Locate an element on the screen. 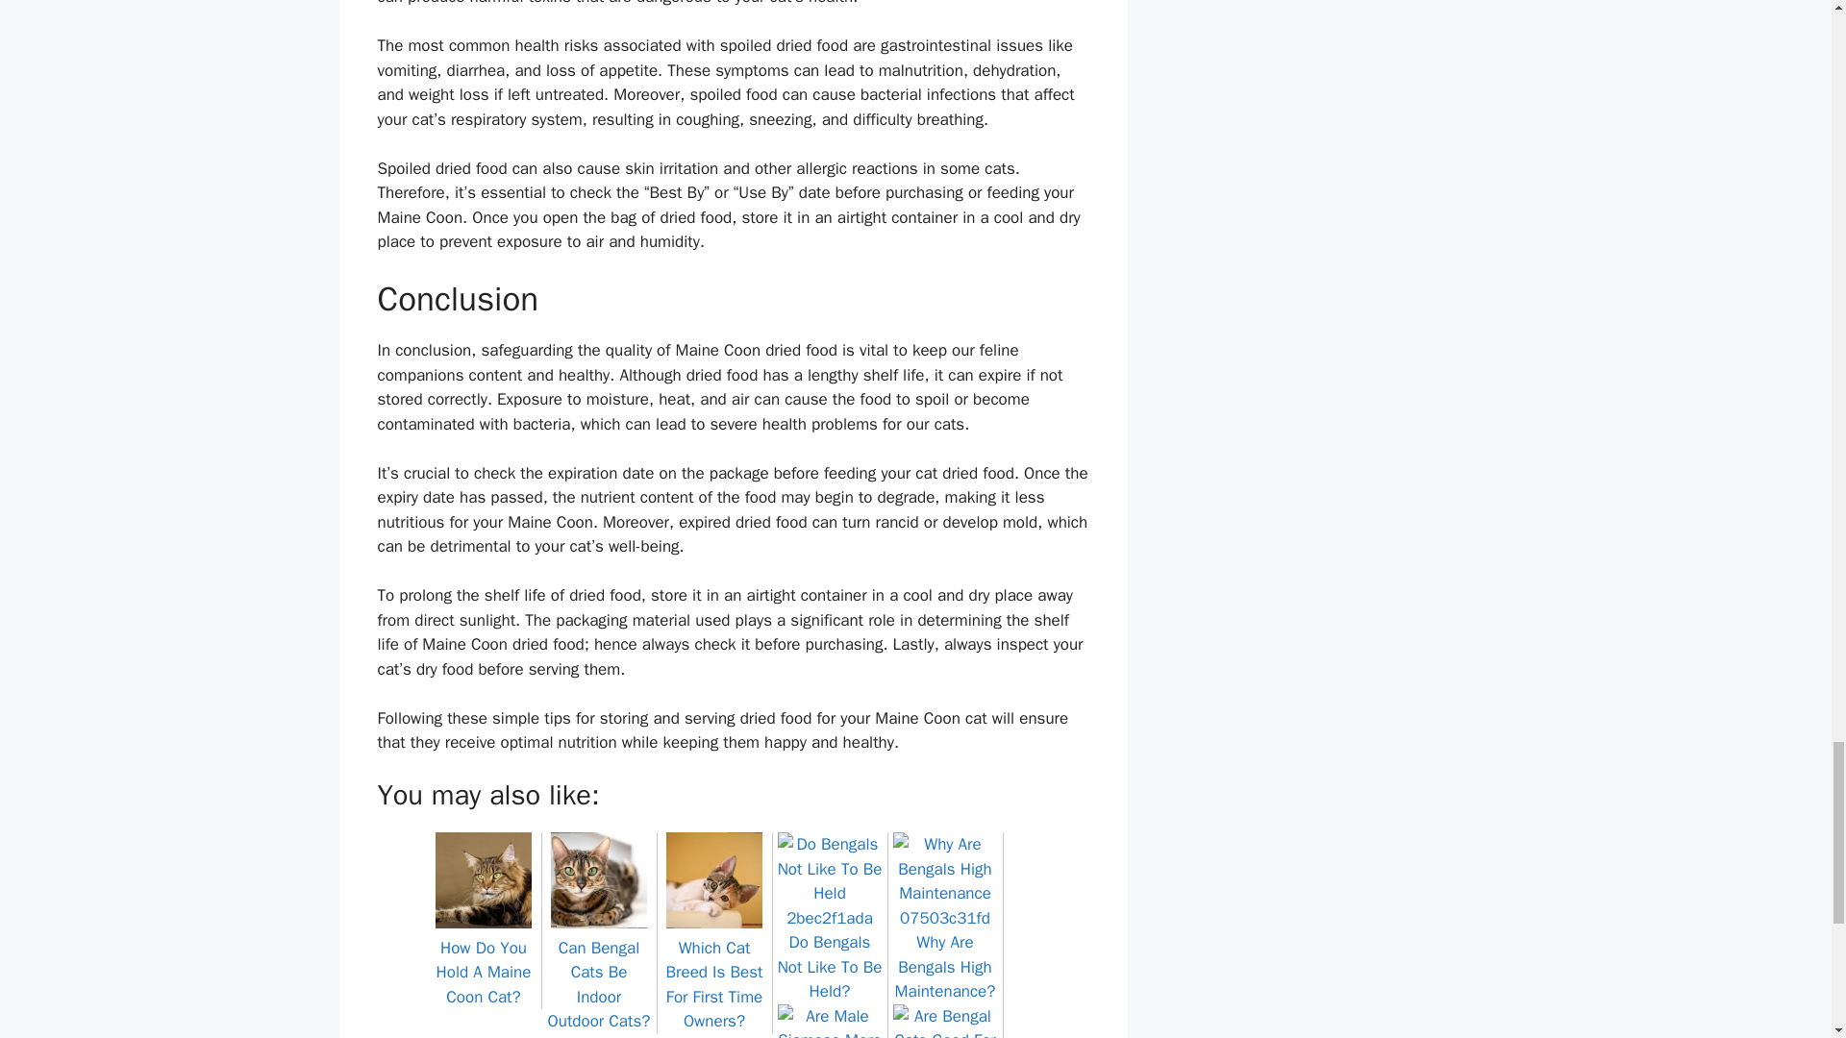 The width and height of the screenshot is (1846, 1038). Can Bengal Cats Be Indoor Outdoor Cats? 2 is located at coordinates (598, 880).